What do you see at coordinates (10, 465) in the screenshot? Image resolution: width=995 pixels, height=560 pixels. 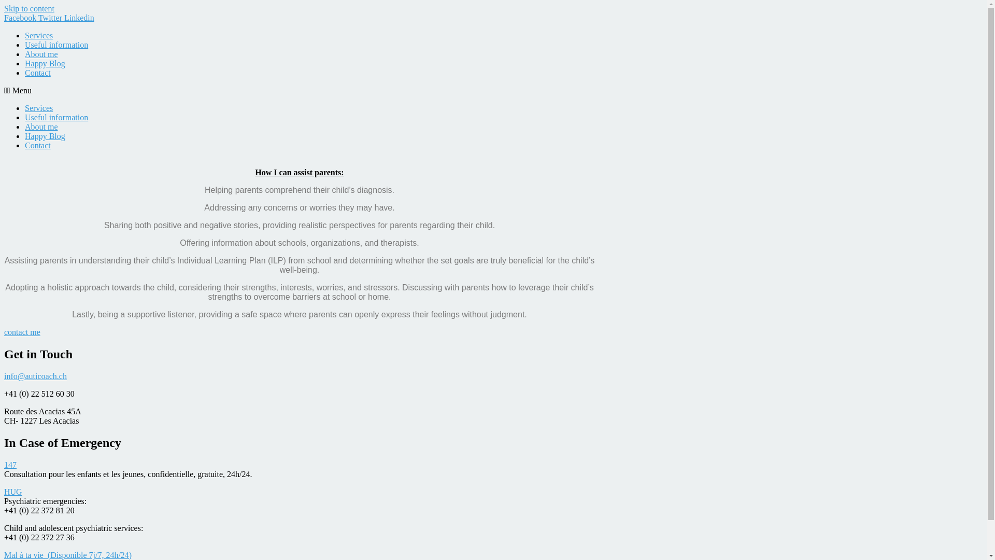 I see `147` at bounding box center [10, 465].